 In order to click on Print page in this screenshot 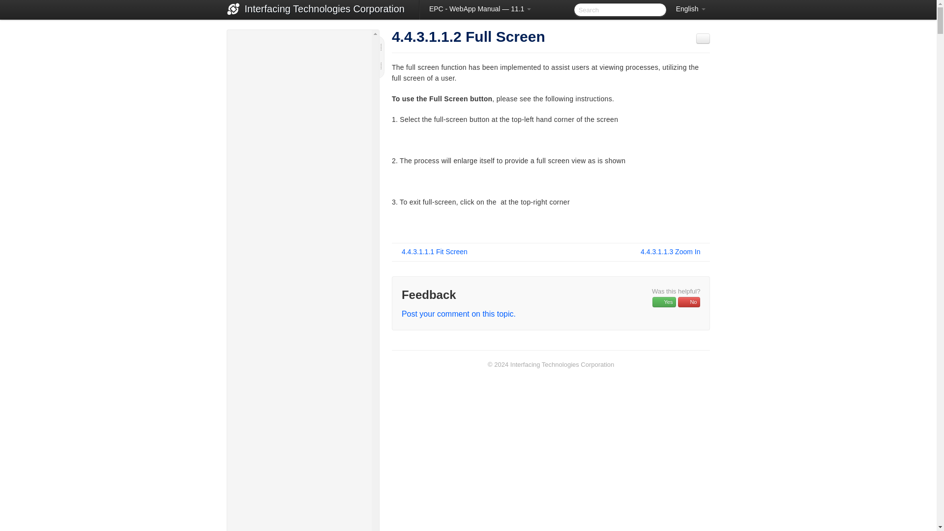, I will do `click(703, 38)`.